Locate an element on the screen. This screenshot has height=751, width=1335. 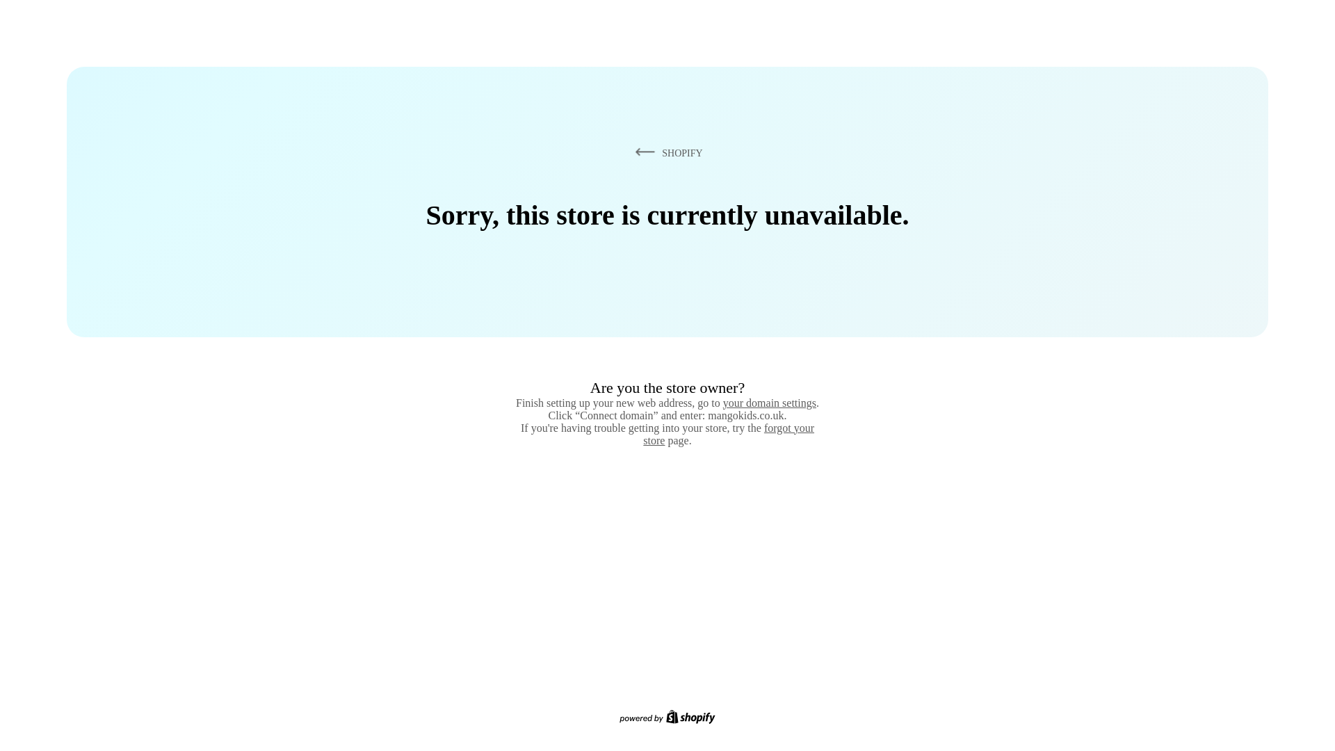
your domain settings is located at coordinates (769, 403).